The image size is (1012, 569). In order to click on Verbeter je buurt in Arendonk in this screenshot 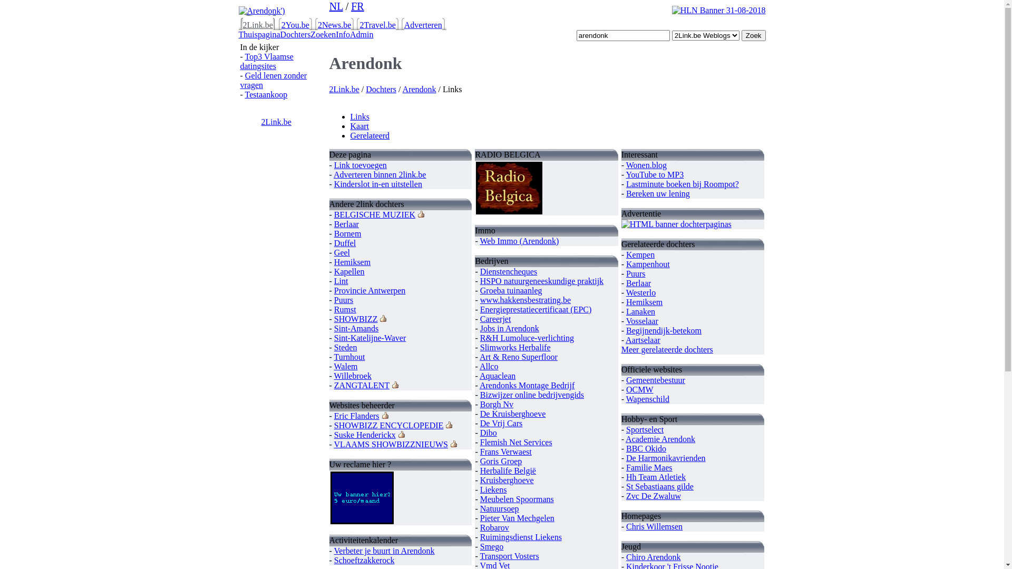, I will do `click(385, 551)`.